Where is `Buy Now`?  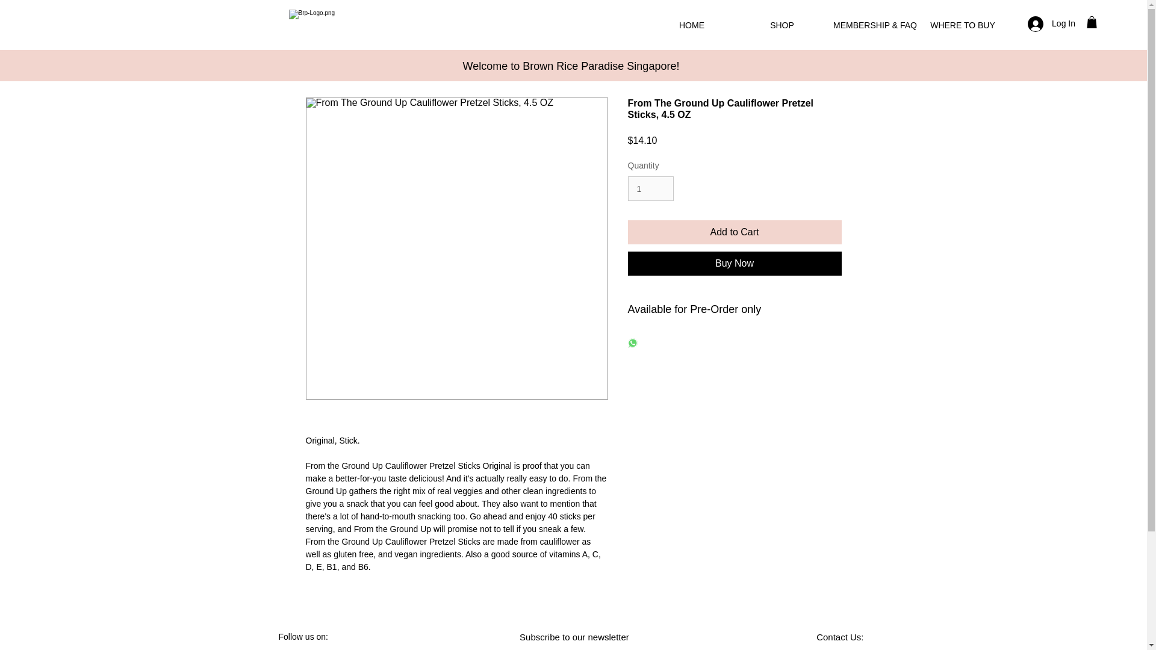
Buy Now is located at coordinates (735, 263).